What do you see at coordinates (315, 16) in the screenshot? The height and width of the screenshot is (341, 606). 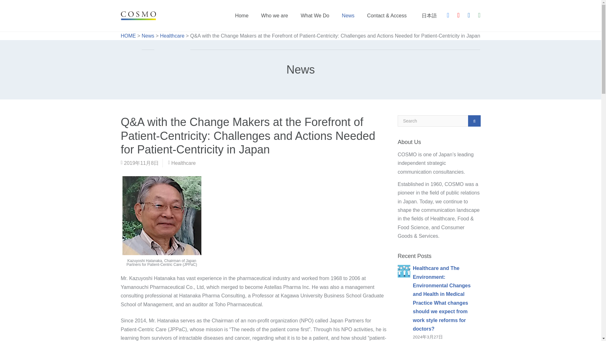 I see `What We Do` at bounding box center [315, 16].